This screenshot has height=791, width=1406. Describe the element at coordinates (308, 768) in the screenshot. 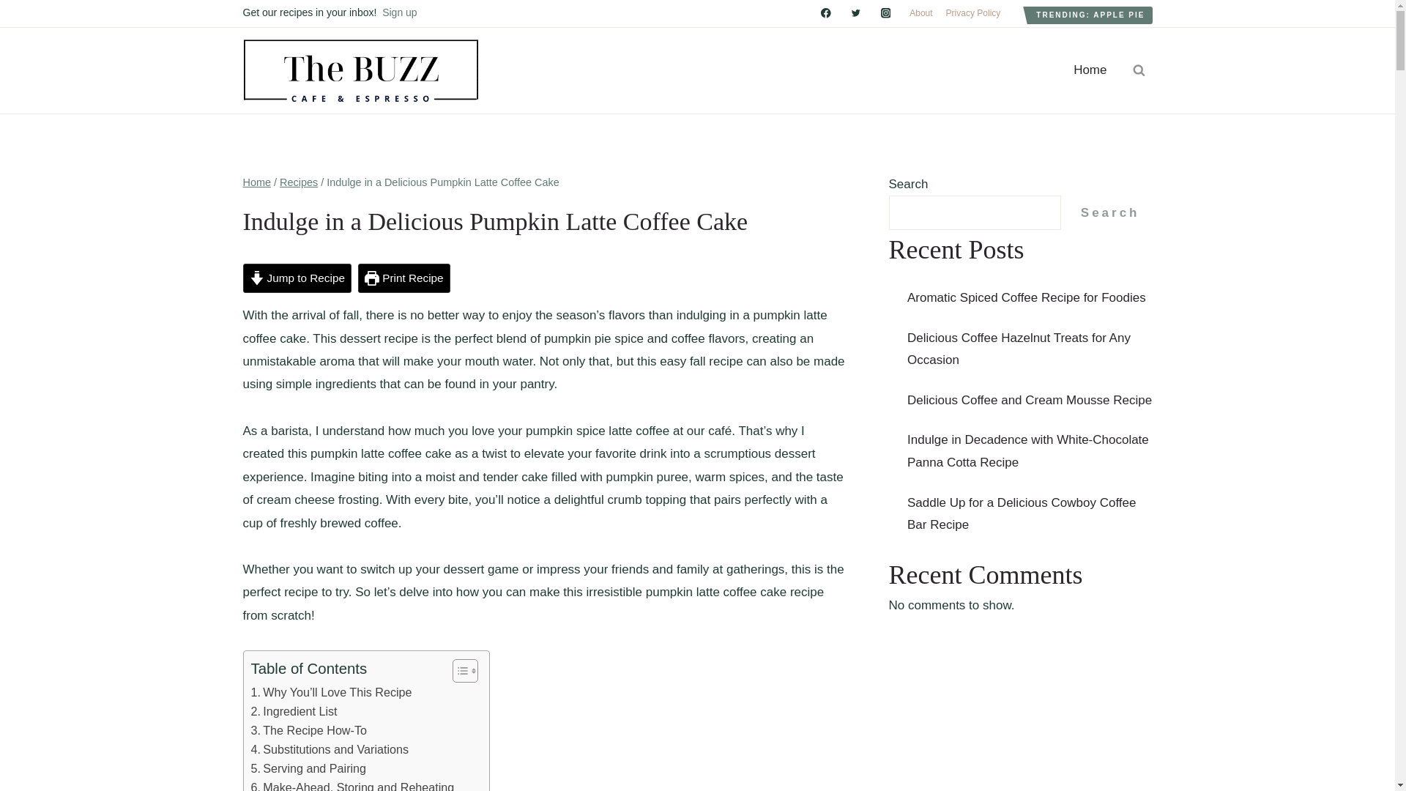

I see `Serving and Pairing` at that location.